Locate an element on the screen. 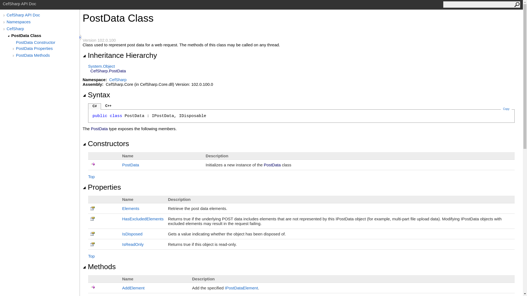 The height and width of the screenshot is (296, 527). CefSharp is located at coordinates (43, 29).